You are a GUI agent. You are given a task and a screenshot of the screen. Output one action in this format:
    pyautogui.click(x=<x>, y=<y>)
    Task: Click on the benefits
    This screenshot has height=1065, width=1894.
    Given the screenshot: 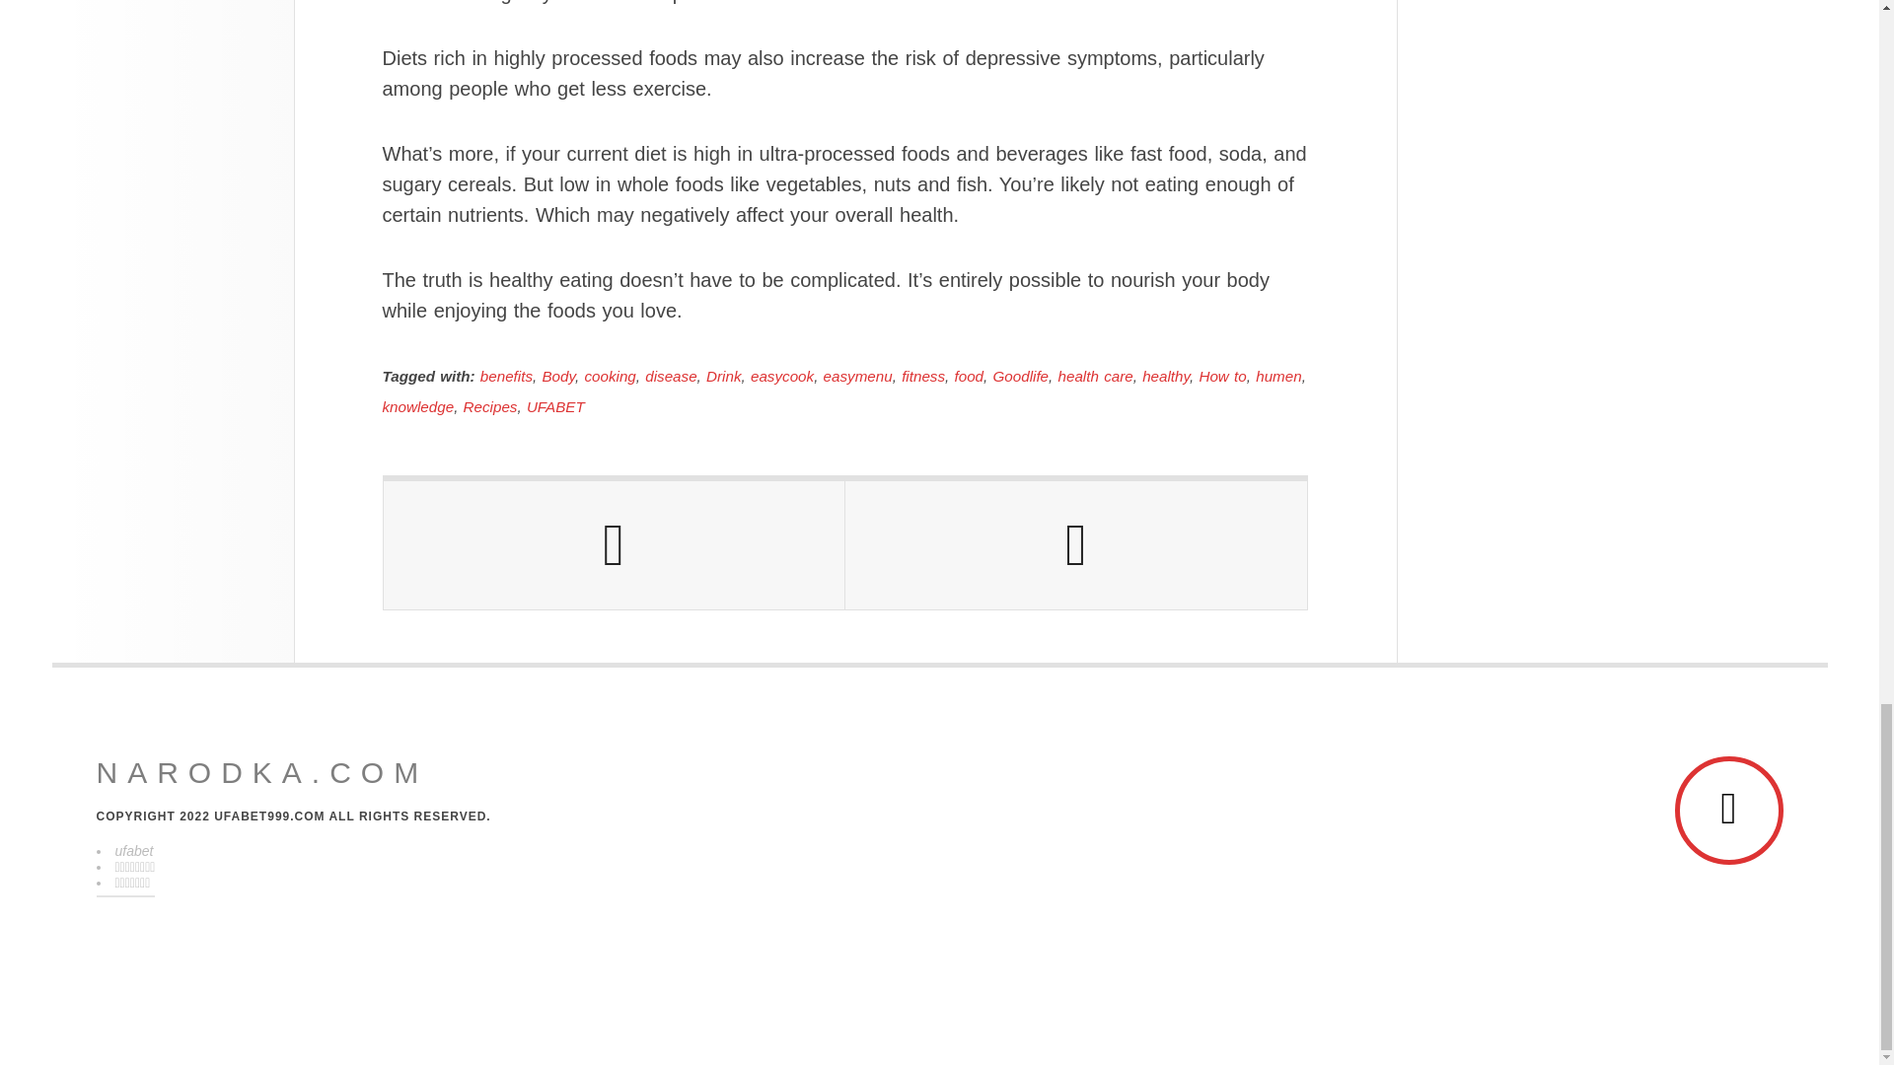 What is the action you would take?
    pyautogui.click(x=506, y=375)
    